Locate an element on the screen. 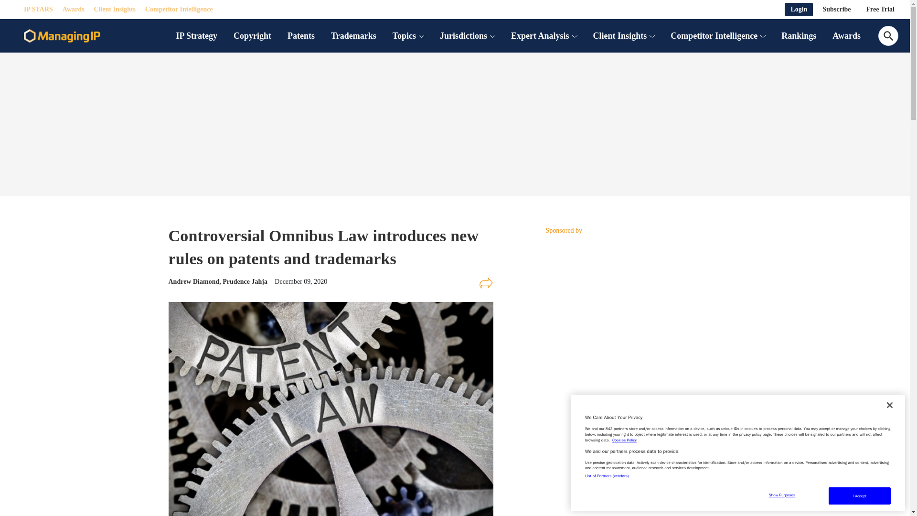  Free Trial is located at coordinates (881, 10).